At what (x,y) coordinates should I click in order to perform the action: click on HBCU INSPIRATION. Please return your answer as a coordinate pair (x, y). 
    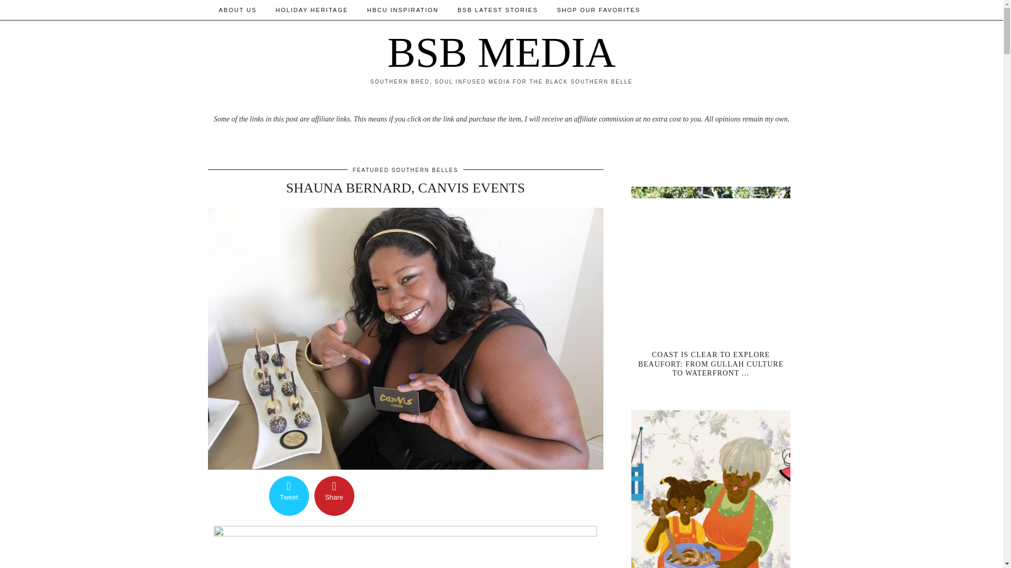
    Looking at the image, I should click on (402, 9).